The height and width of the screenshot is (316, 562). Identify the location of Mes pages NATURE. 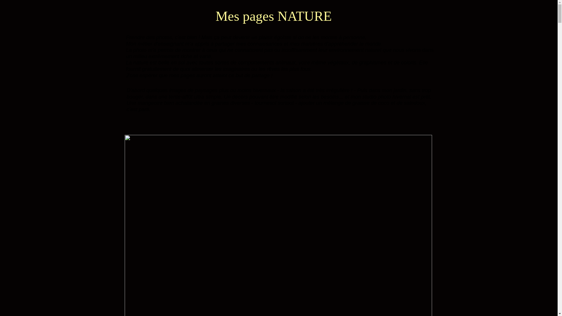
(273, 16).